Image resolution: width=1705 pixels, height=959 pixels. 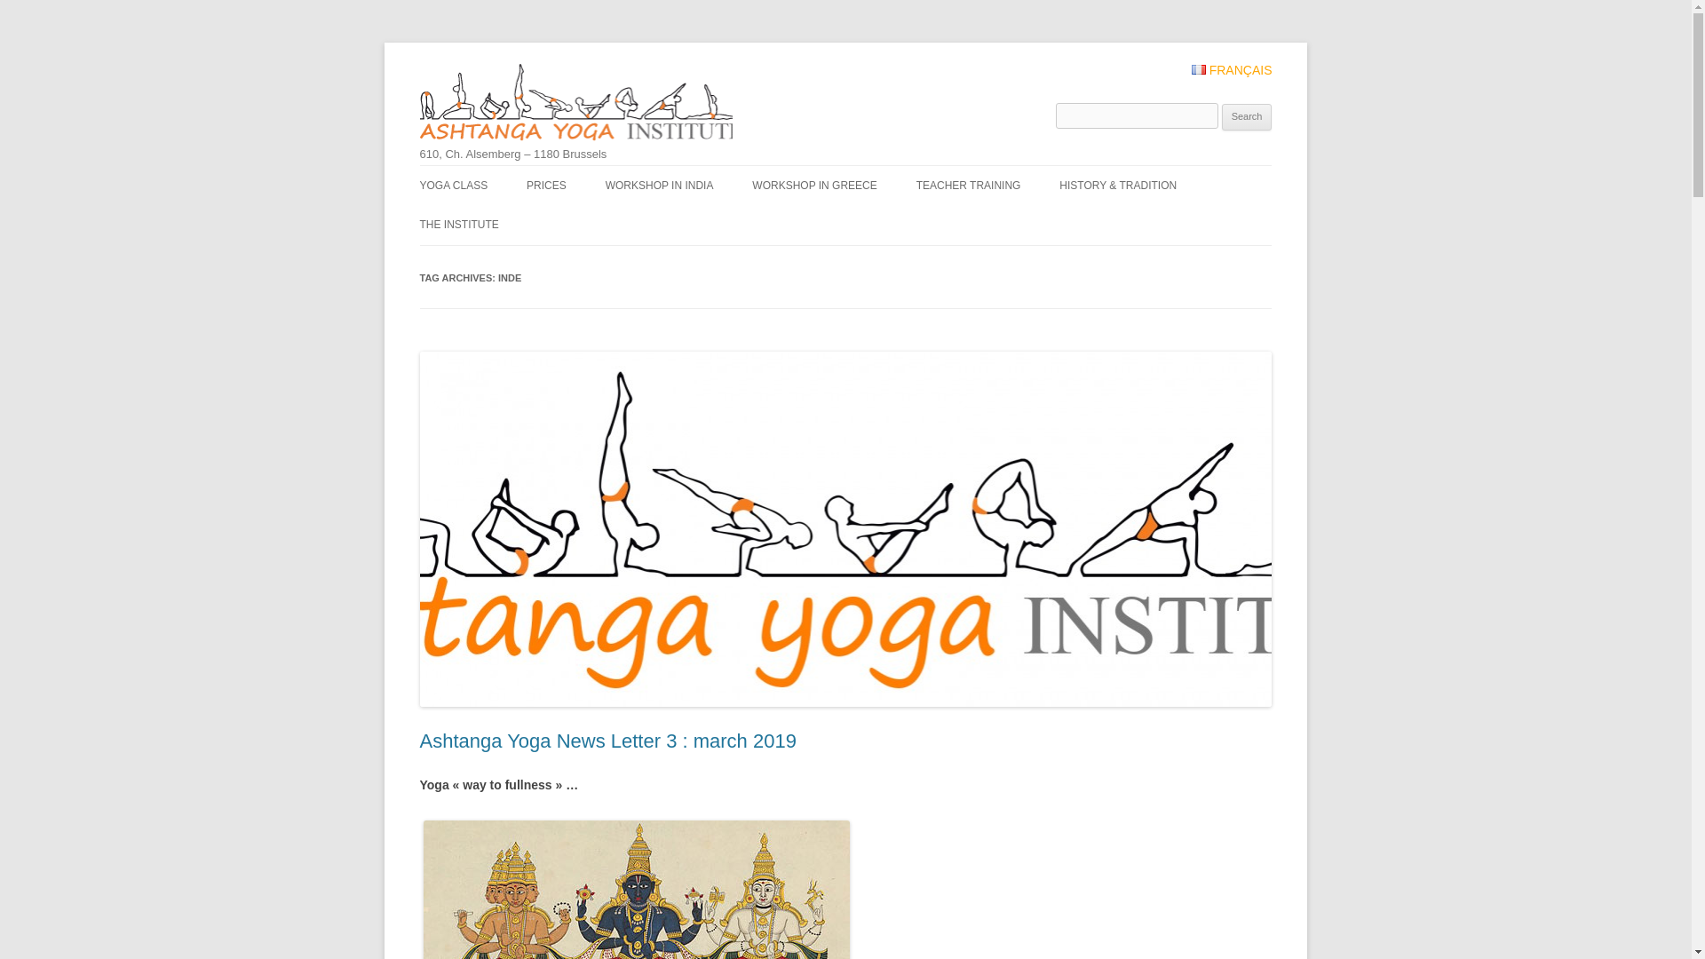 I want to click on Search, so click(x=1247, y=116).